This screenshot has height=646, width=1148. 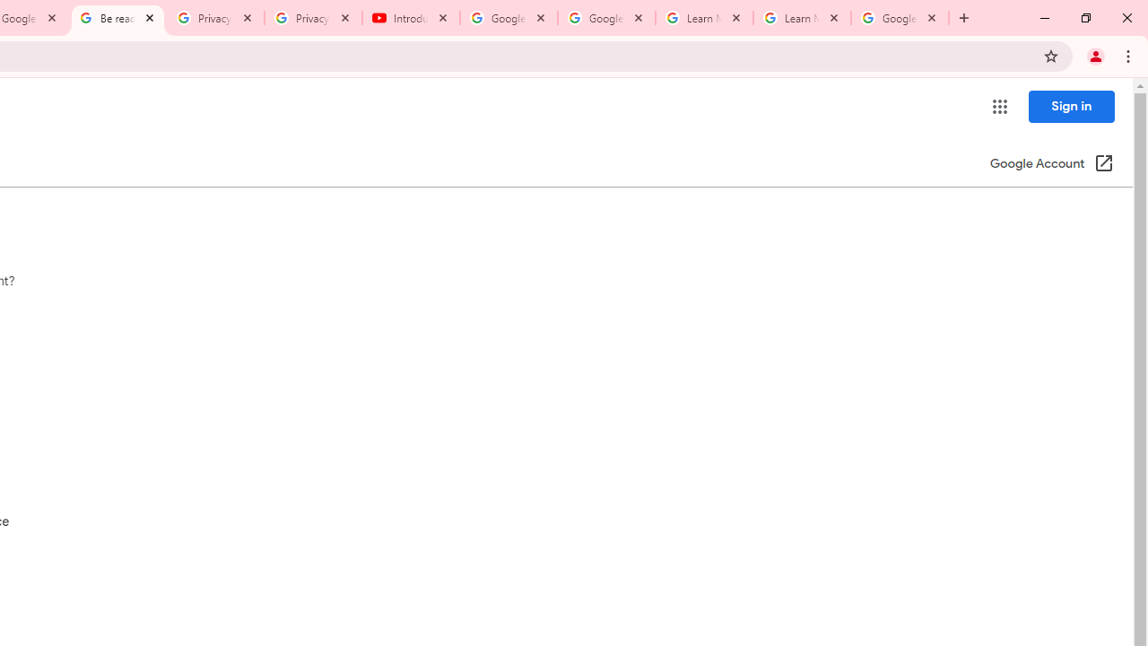 I want to click on Sign in, so click(x=1071, y=106).